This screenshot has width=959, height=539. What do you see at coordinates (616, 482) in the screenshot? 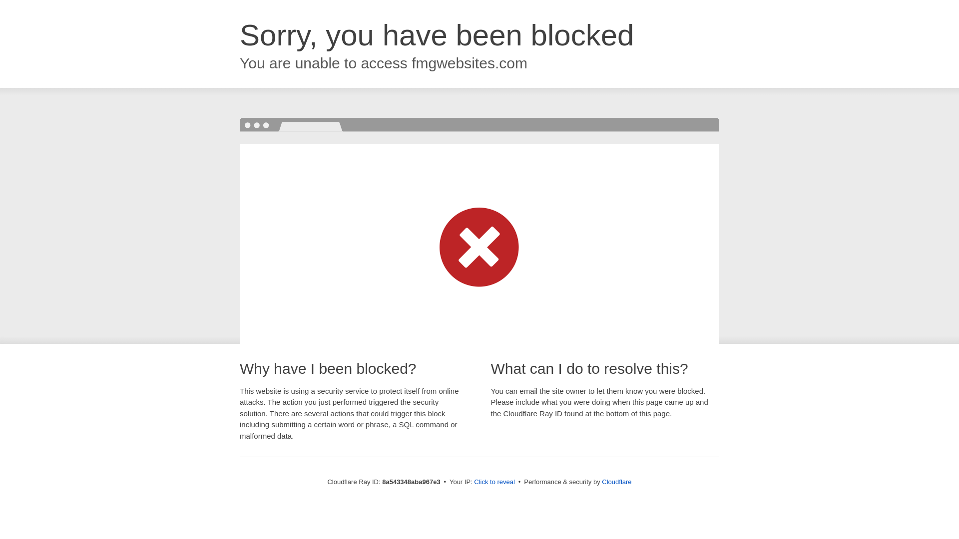
I see `Cloudflare` at bounding box center [616, 482].